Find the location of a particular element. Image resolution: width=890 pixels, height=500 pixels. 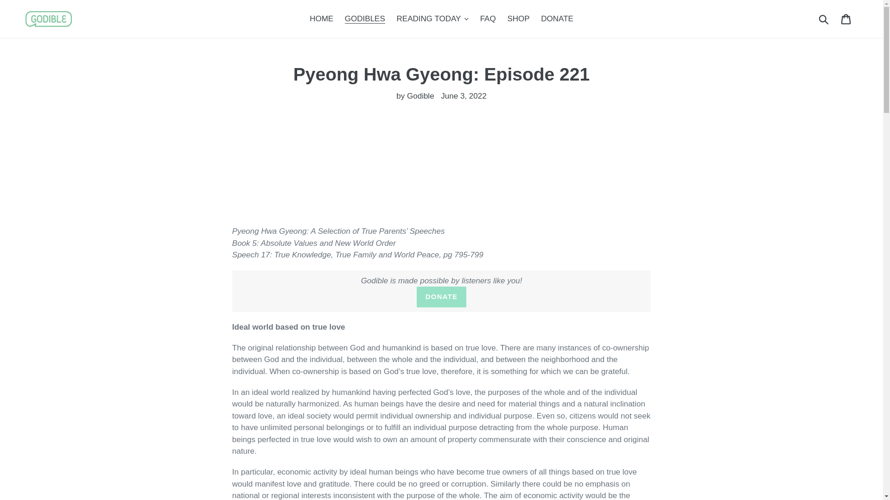

GODIBLES is located at coordinates (364, 19).